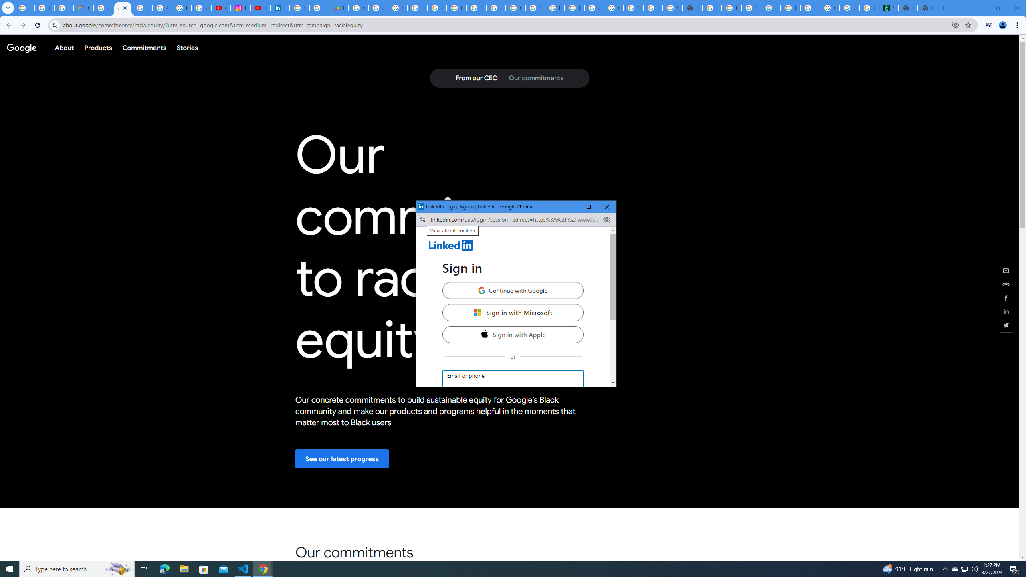 The width and height of the screenshot is (1026, 577). Describe the element at coordinates (607, 220) in the screenshot. I see `Close` at that location.